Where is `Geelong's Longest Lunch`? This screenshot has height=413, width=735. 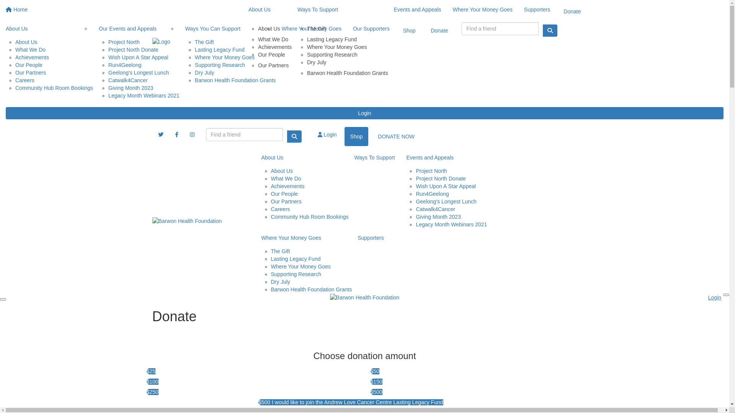
Geelong's Longest Lunch is located at coordinates (446, 202).